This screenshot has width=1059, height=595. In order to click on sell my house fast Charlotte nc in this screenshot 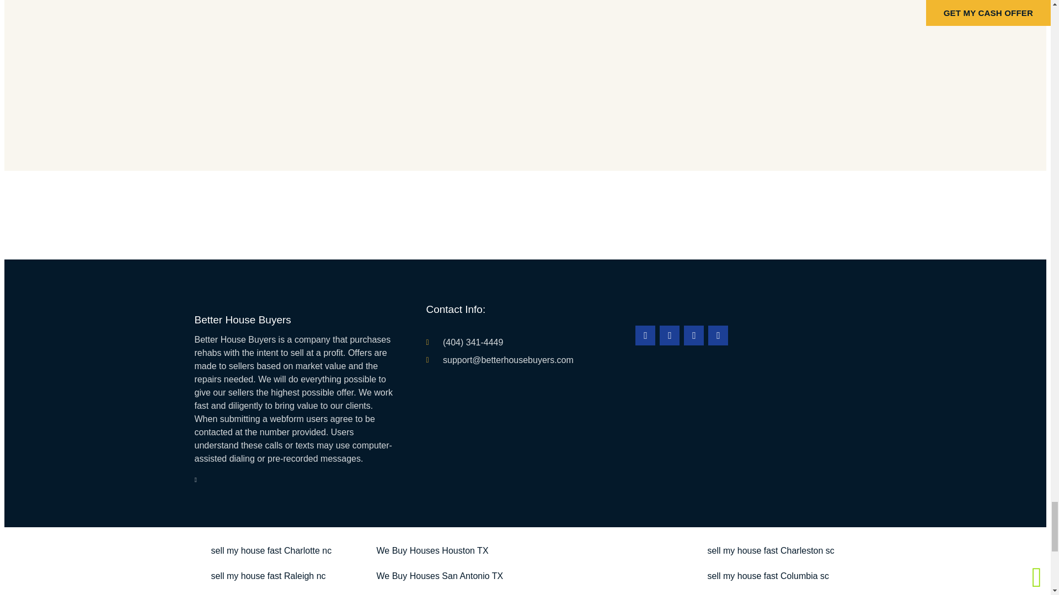, I will do `click(271, 551)`.